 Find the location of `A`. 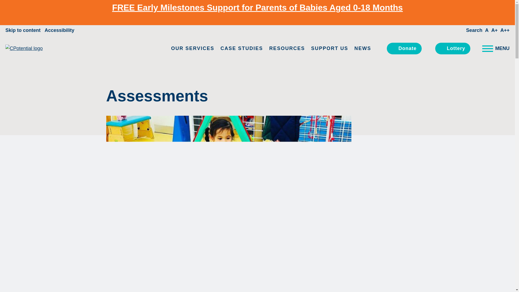

A is located at coordinates (487, 30).